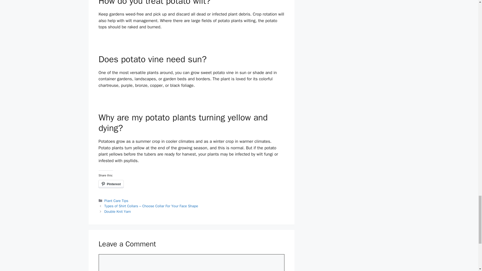  I want to click on Click to share on Pinterest, so click(111, 184).